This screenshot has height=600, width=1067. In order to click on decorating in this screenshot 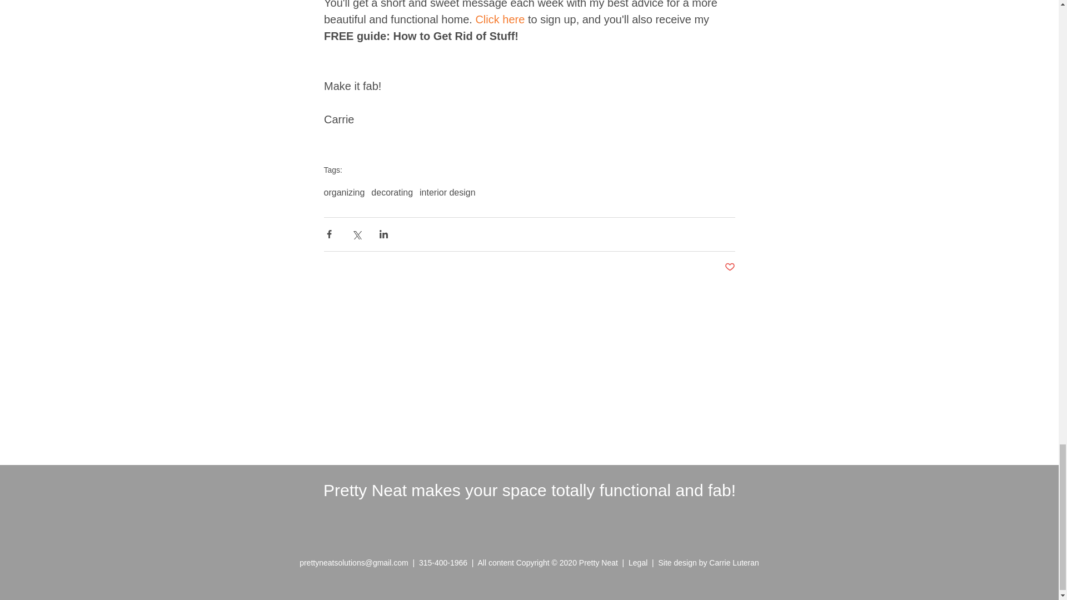, I will do `click(392, 193)`.